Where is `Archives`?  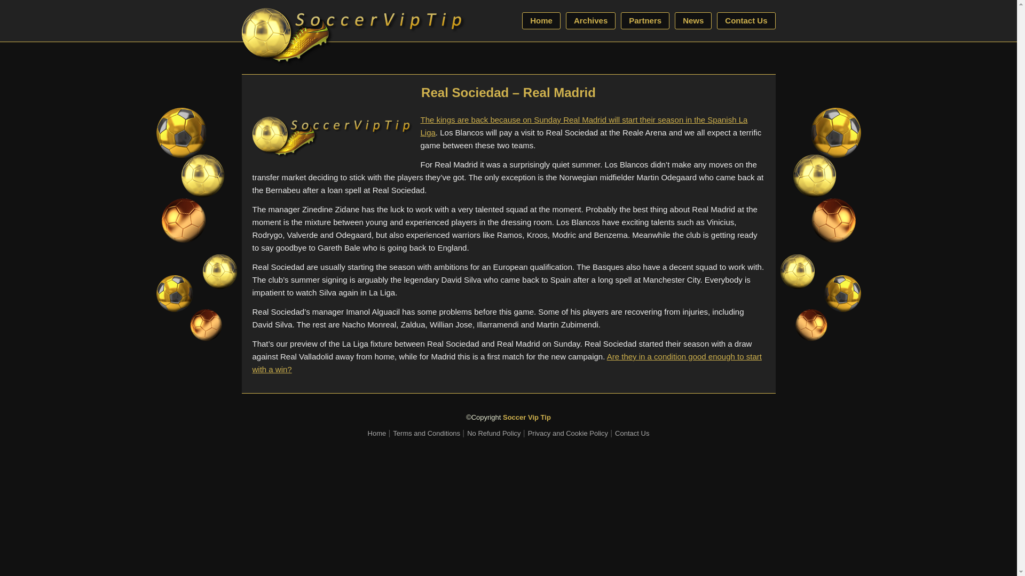 Archives is located at coordinates (590, 20).